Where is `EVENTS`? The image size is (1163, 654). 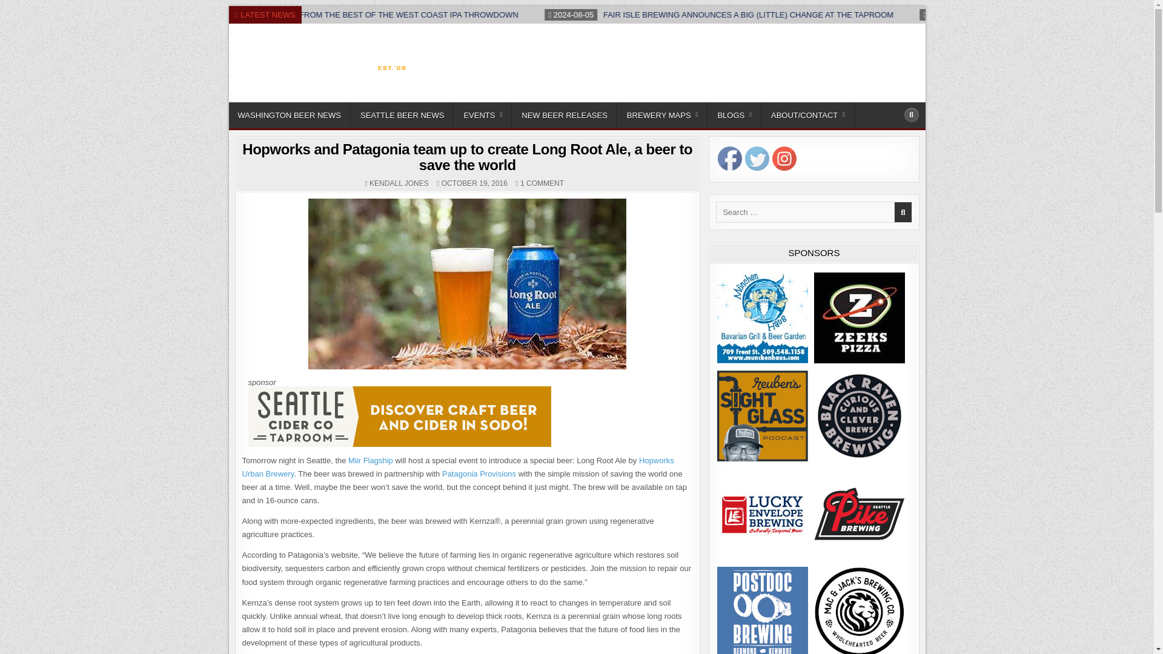
EVENTS is located at coordinates (482, 115).